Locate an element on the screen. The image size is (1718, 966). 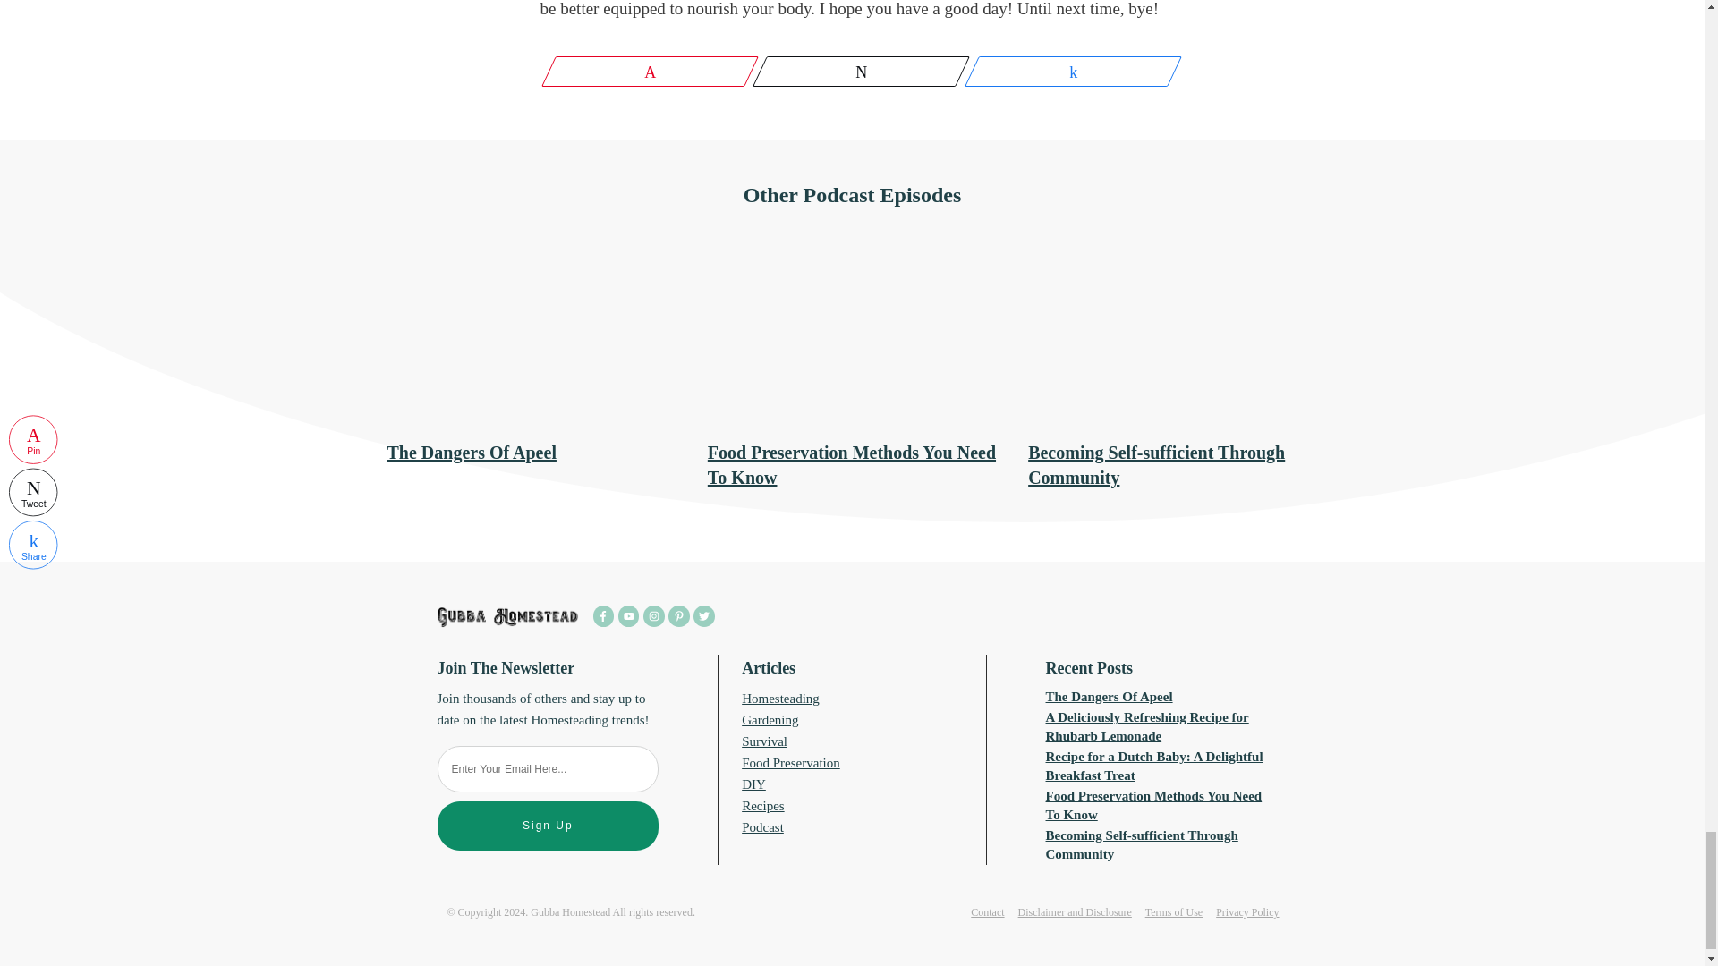
DIY is located at coordinates (753, 784).